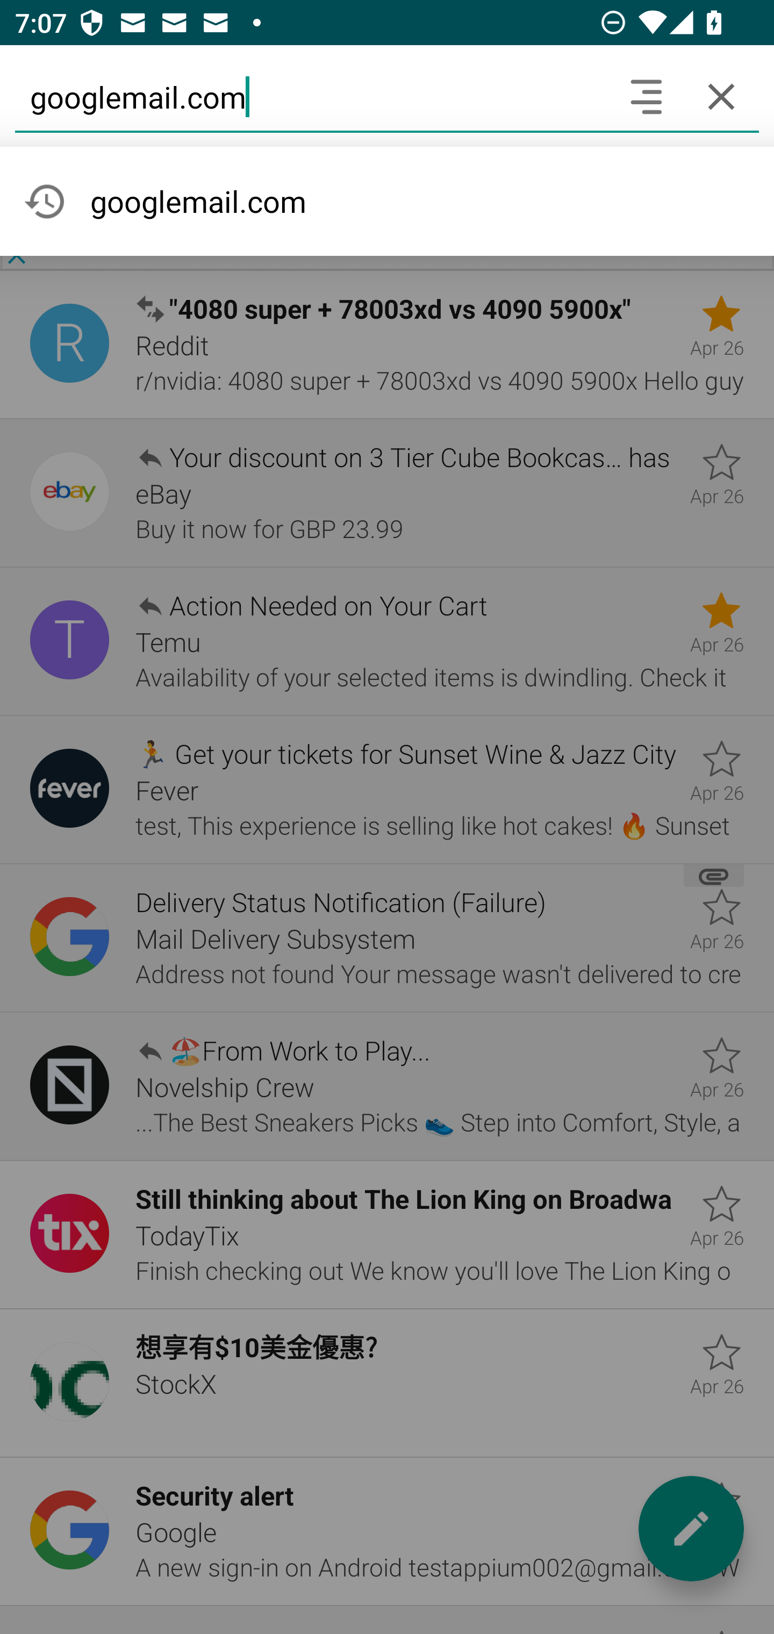 This screenshot has width=774, height=1634. Describe the element at coordinates (646, 96) in the screenshot. I see `Search headers and text` at that location.